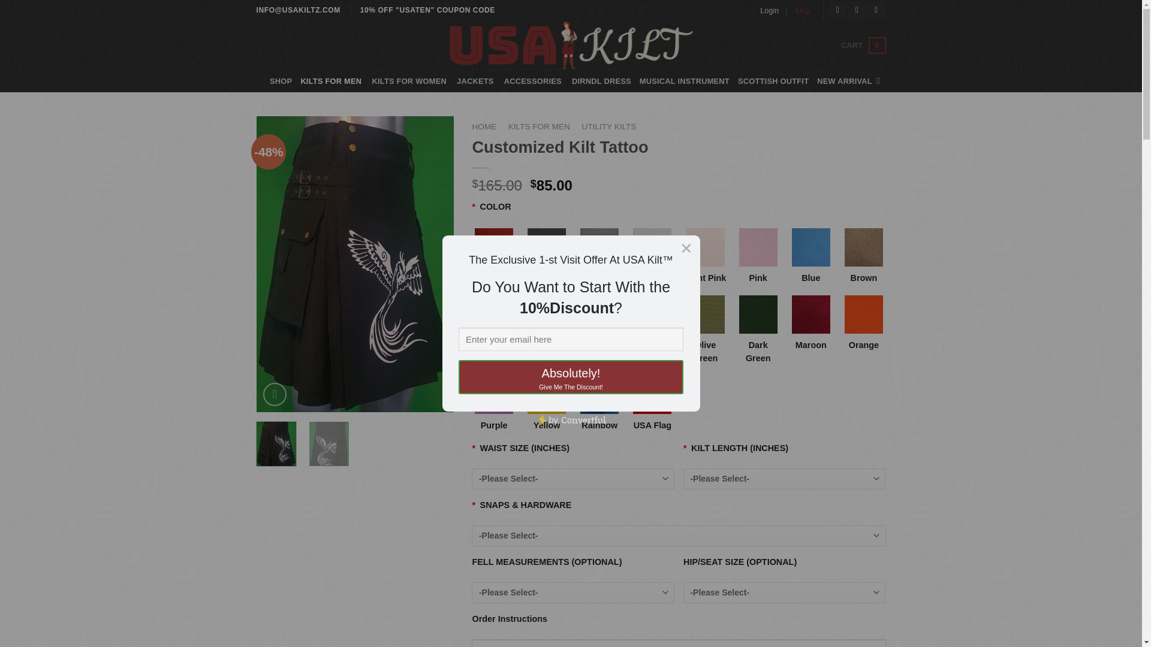 This screenshot has width=1151, height=647. Describe the element at coordinates (476, 81) in the screenshot. I see `JACKETS` at that location.